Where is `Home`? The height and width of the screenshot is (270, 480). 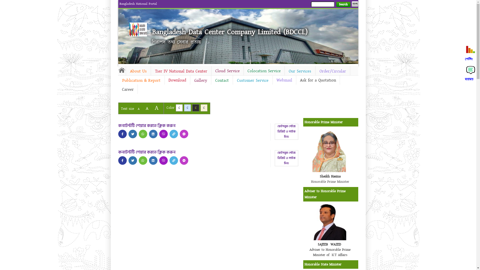 Home is located at coordinates (122, 70).